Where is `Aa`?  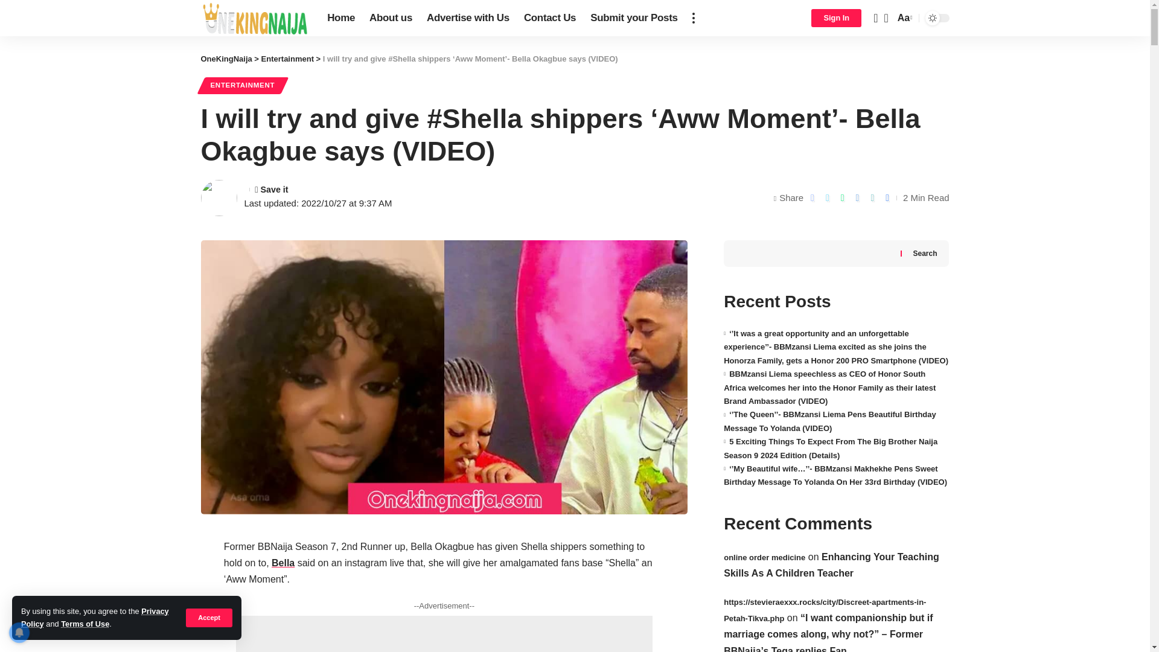
Aa is located at coordinates (904, 18).